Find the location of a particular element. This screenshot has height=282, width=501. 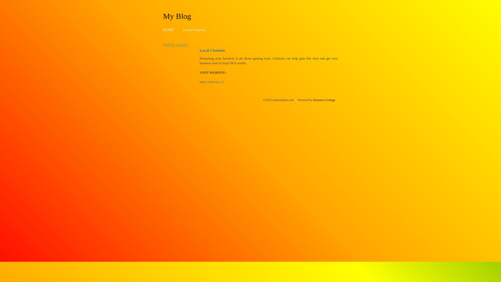

https://betwuic.cf/ is located at coordinates (212, 82).